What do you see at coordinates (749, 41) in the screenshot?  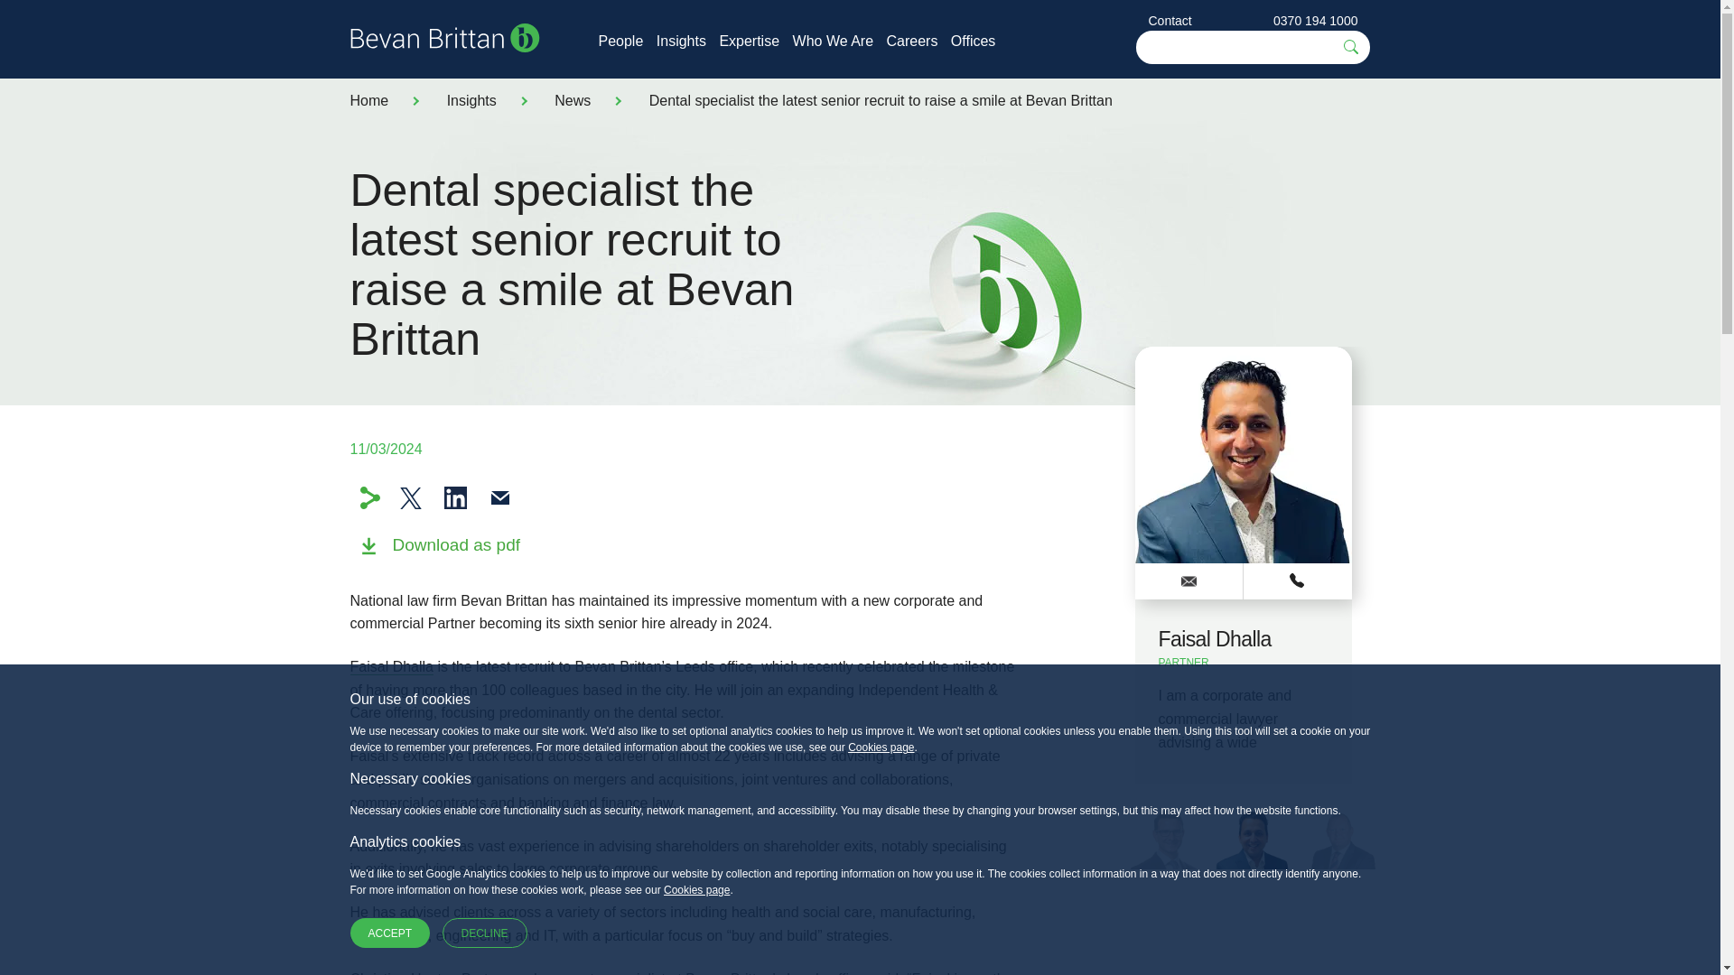 I see `Expertise` at bounding box center [749, 41].